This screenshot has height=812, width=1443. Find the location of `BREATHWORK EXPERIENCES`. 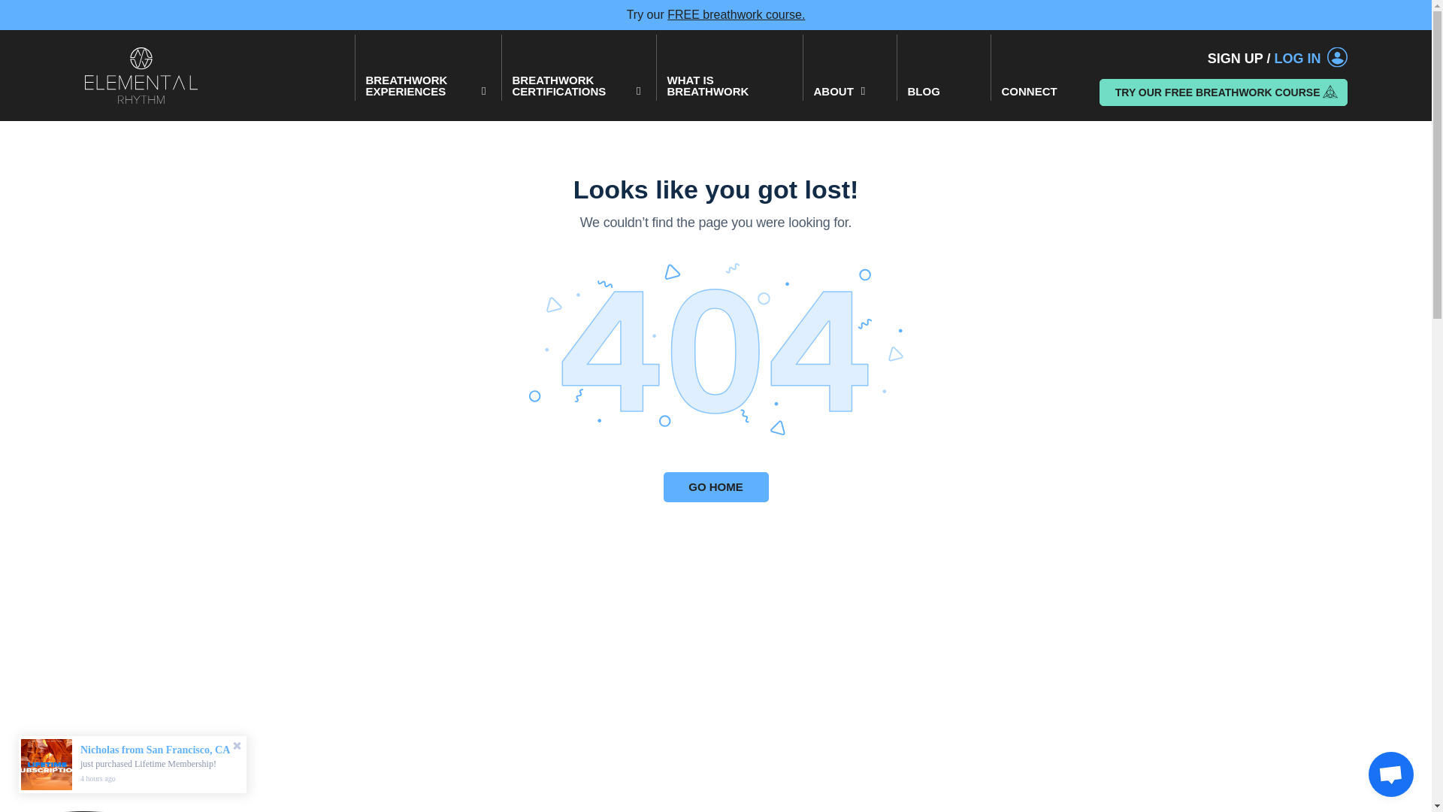

BREATHWORK EXPERIENCES is located at coordinates (428, 83).